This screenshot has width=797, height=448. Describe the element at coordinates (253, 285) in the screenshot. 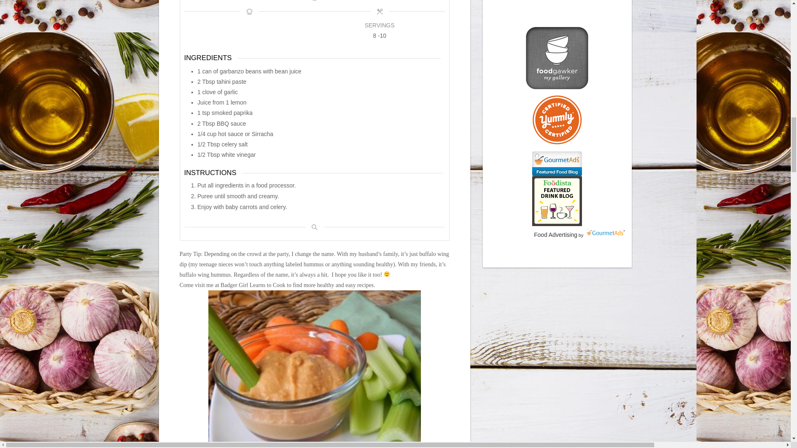

I see `Badger Girl Learns to Cook` at that location.